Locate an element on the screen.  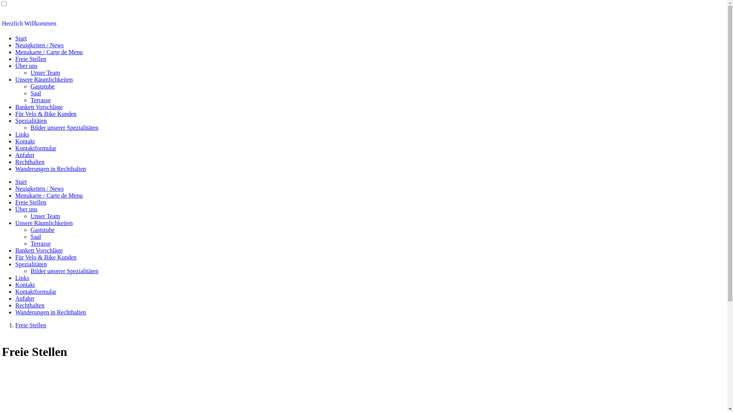
Gaststube is located at coordinates (43, 230).